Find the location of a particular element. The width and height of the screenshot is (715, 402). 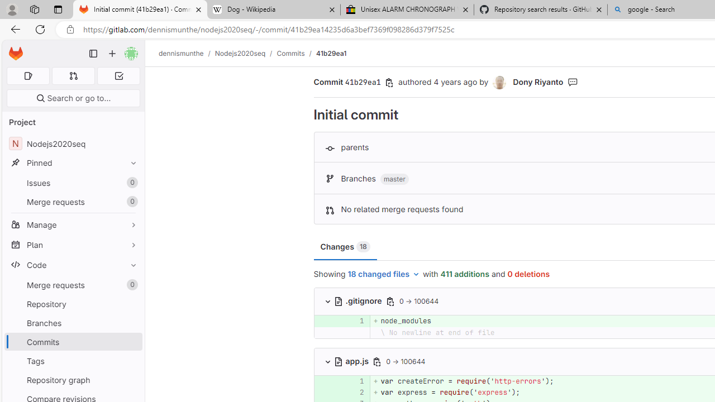

app.js  is located at coordinates (352, 361).